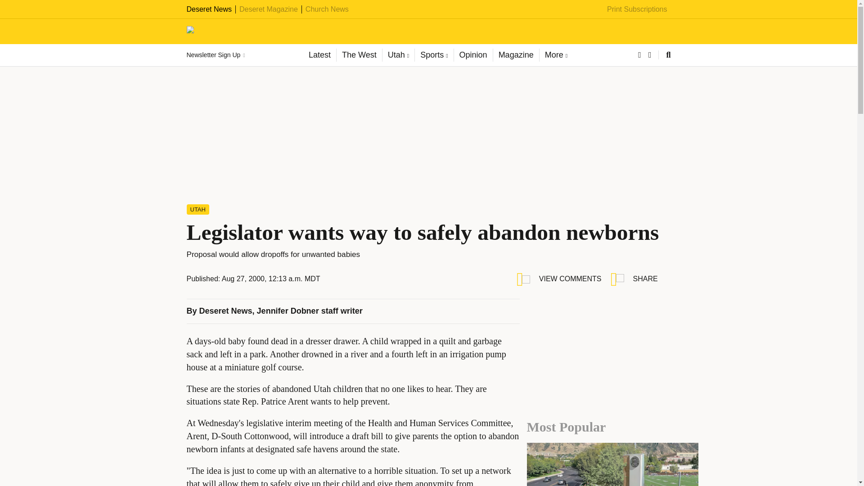 The image size is (864, 486). Describe the element at coordinates (198, 209) in the screenshot. I see `UTAH` at that location.